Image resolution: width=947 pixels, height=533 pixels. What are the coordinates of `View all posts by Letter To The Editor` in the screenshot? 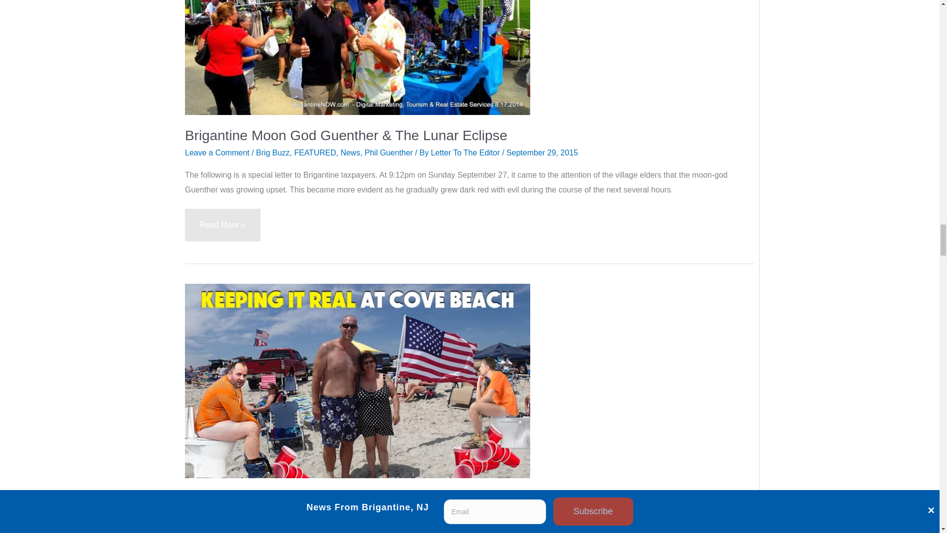 It's located at (398, 515).